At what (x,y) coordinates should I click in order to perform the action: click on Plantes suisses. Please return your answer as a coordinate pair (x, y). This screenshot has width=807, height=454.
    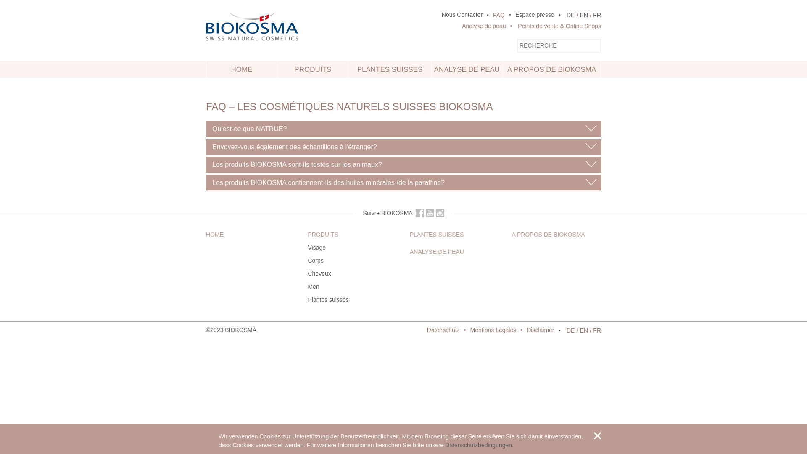
    Looking at the image, I should click on (328, 300).